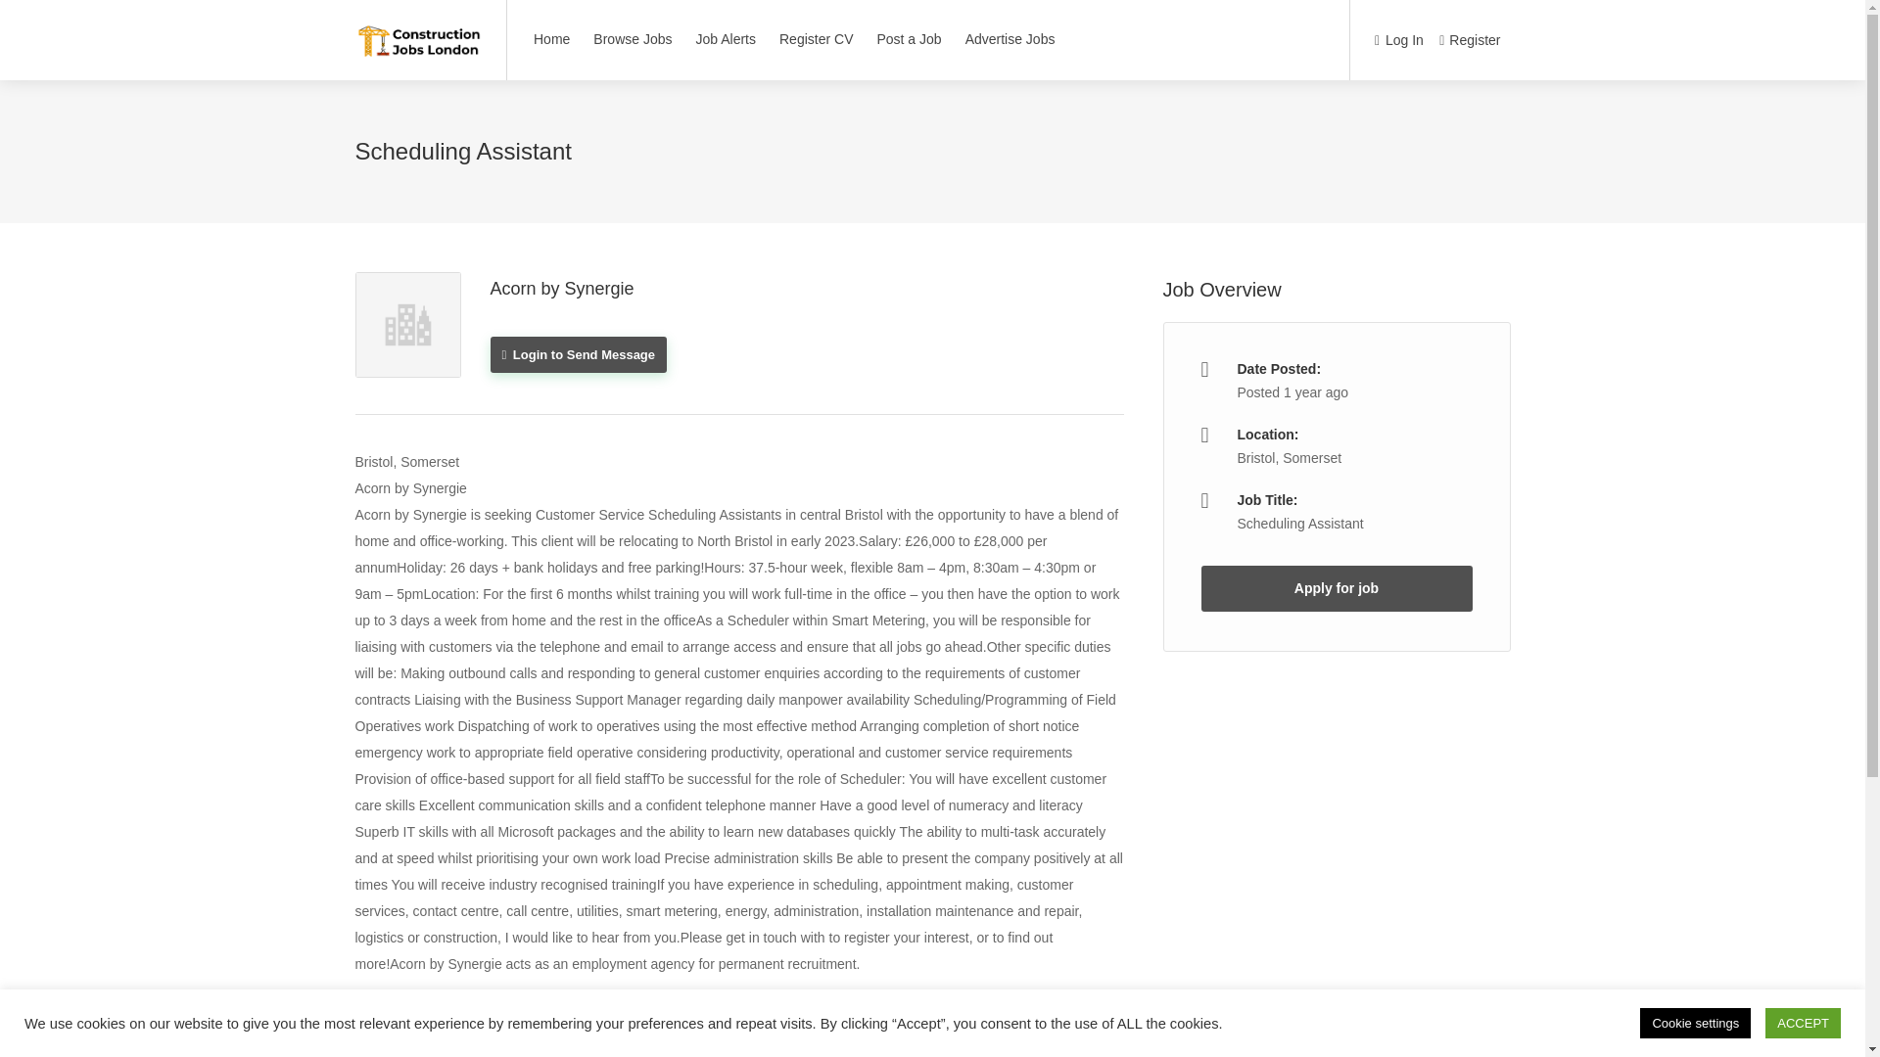 This screenshot has width=1880, height=1057. What do you see at coordinates (417, 29) in the screenshot?
I see `ConstructionJobsLondon` at bounding box center [417, 29].